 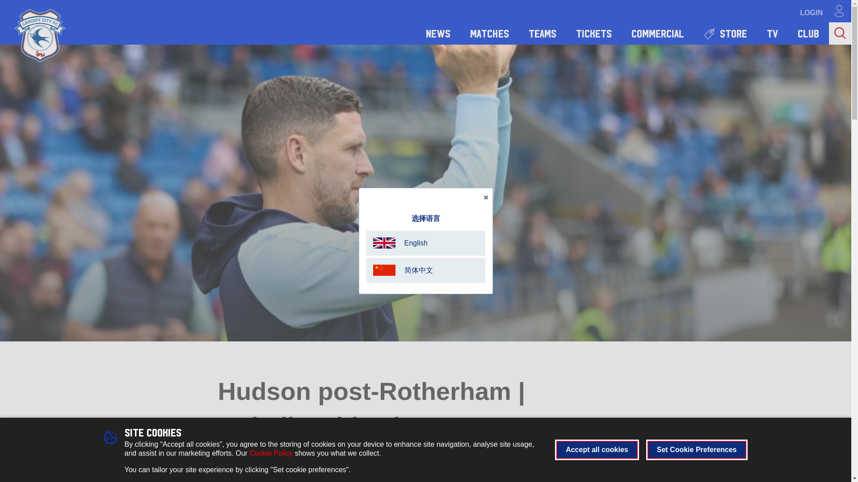 I want to click on NEWS, so click(x=438, y=33).